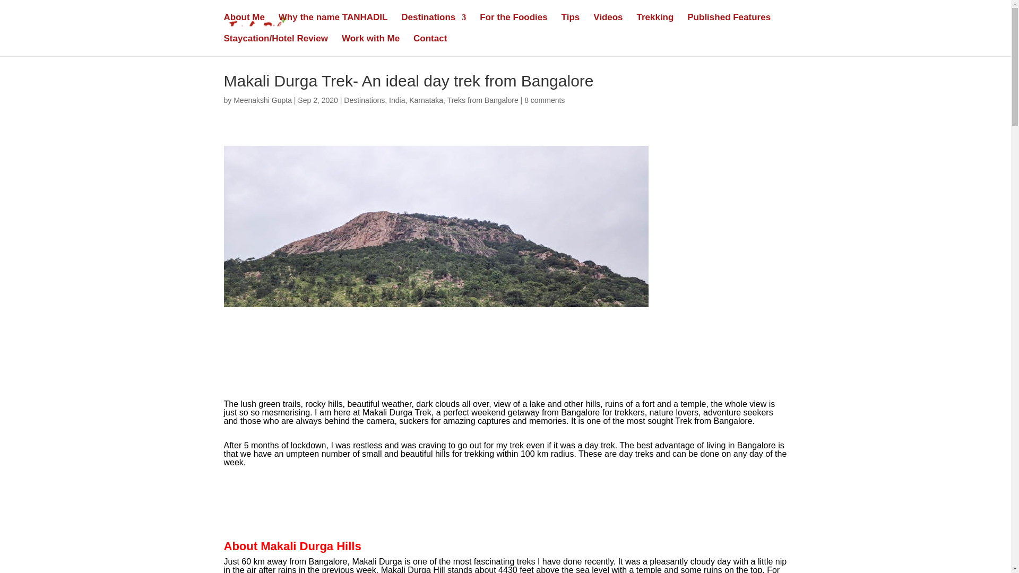  What do you see at coordinates (262, 100) in the screenshot?
I see `Posts by Meenakshi Gupta` at bounding box center [262, 100].